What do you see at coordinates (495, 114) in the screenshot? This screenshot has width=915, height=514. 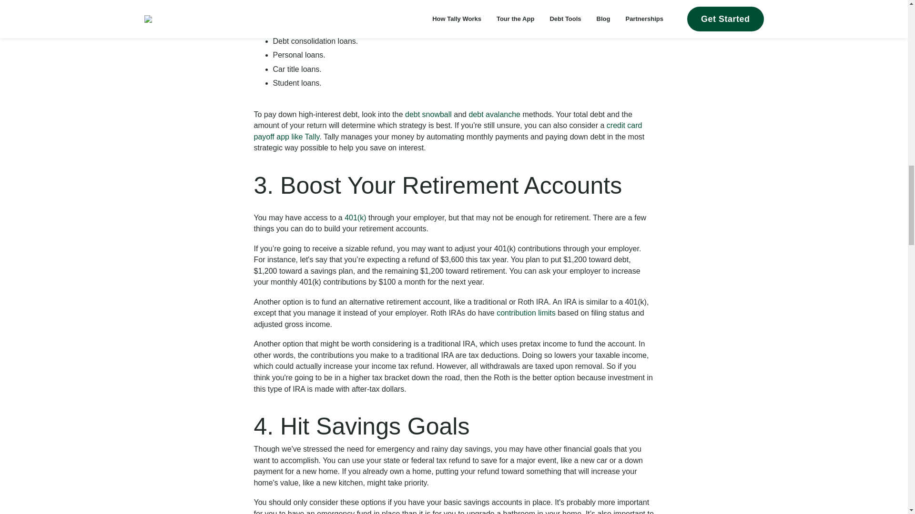 I see `debt avalanche` at bounding box center [495, 114].